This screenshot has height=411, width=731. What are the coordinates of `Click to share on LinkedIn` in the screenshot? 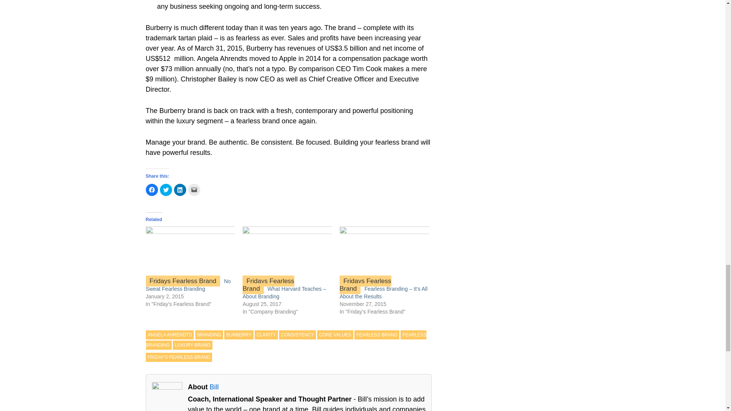 It's located at (180, 190).